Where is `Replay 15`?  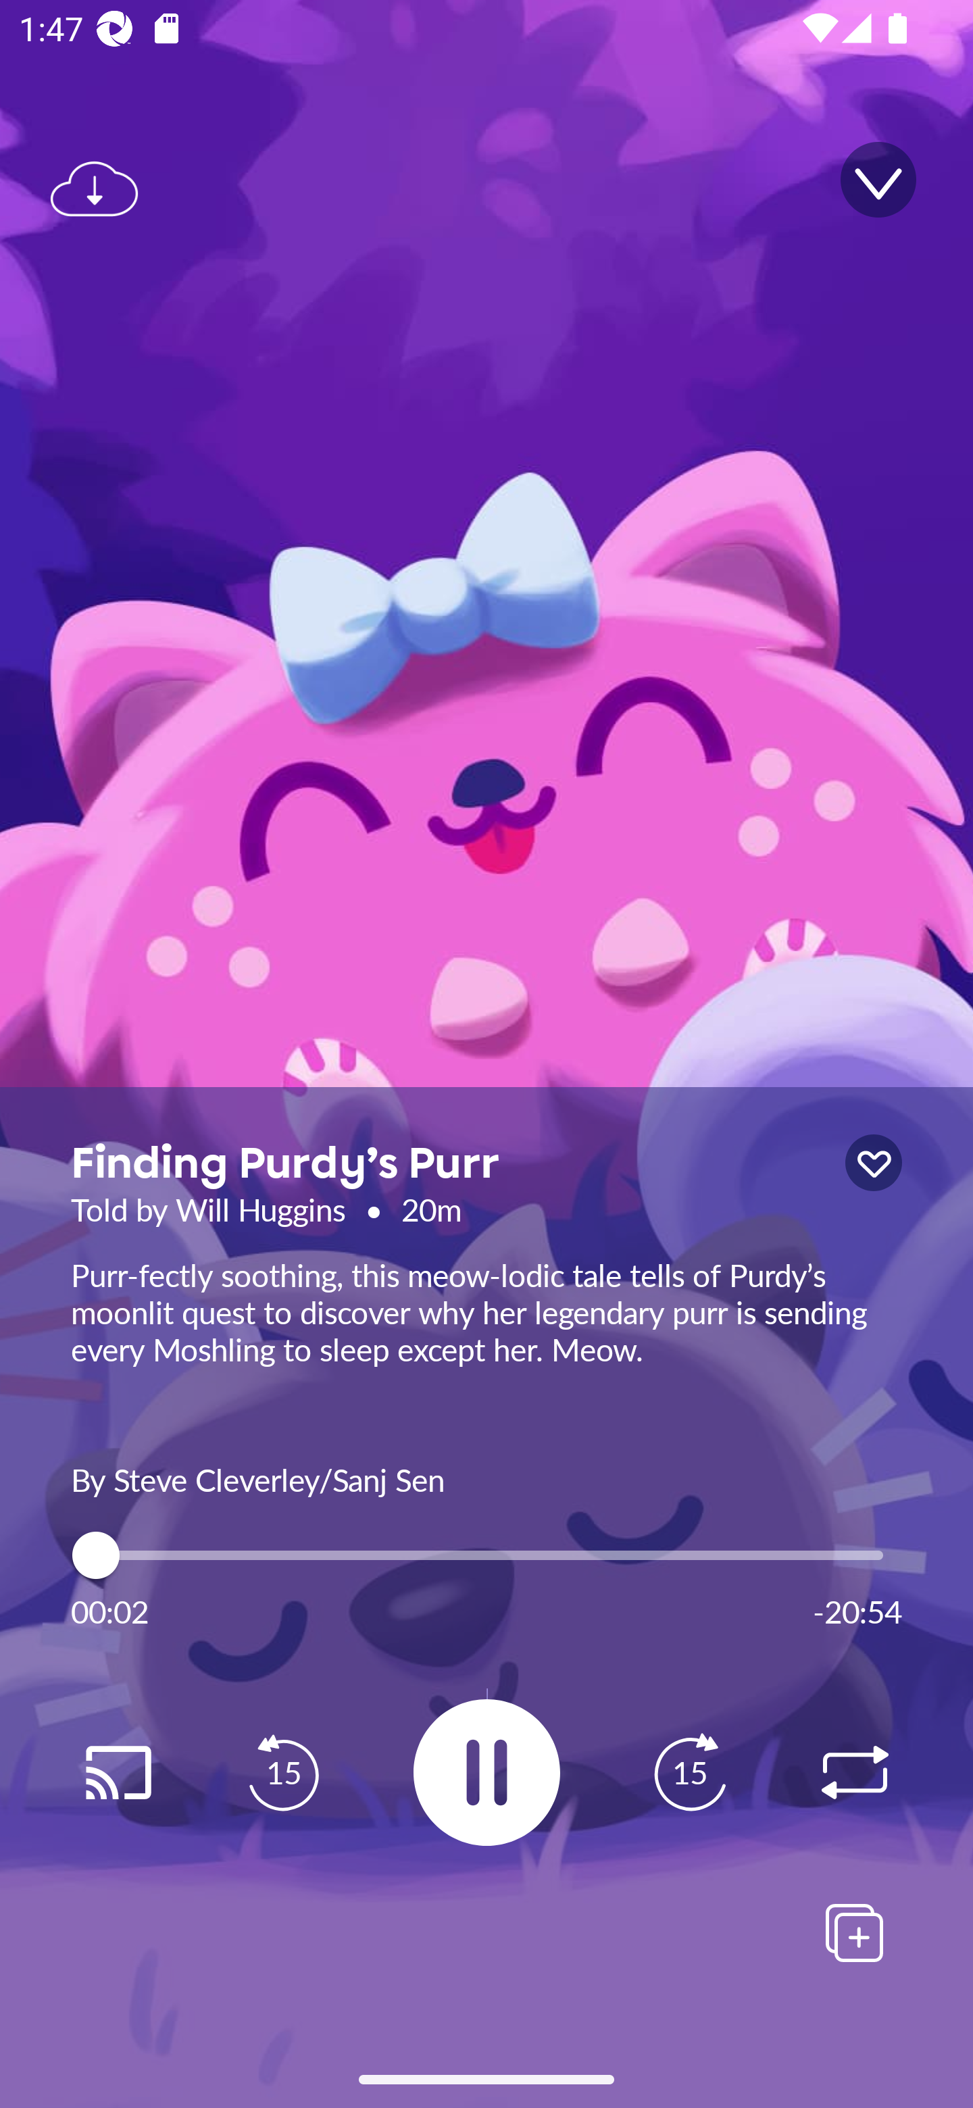 Replay 15 is located at coordinates (283, 1773).